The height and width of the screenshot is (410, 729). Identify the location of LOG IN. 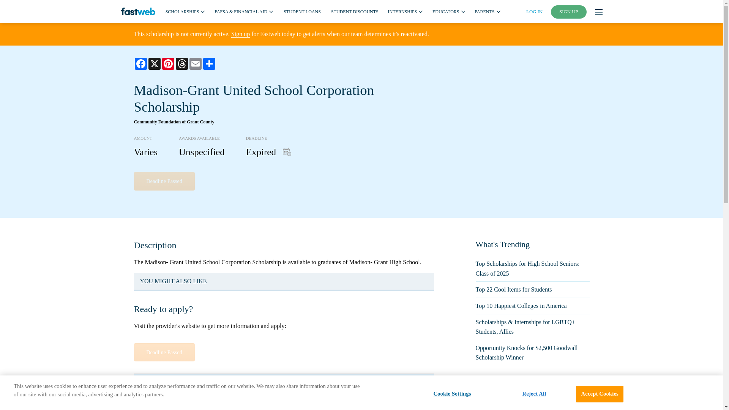
(534, 11).